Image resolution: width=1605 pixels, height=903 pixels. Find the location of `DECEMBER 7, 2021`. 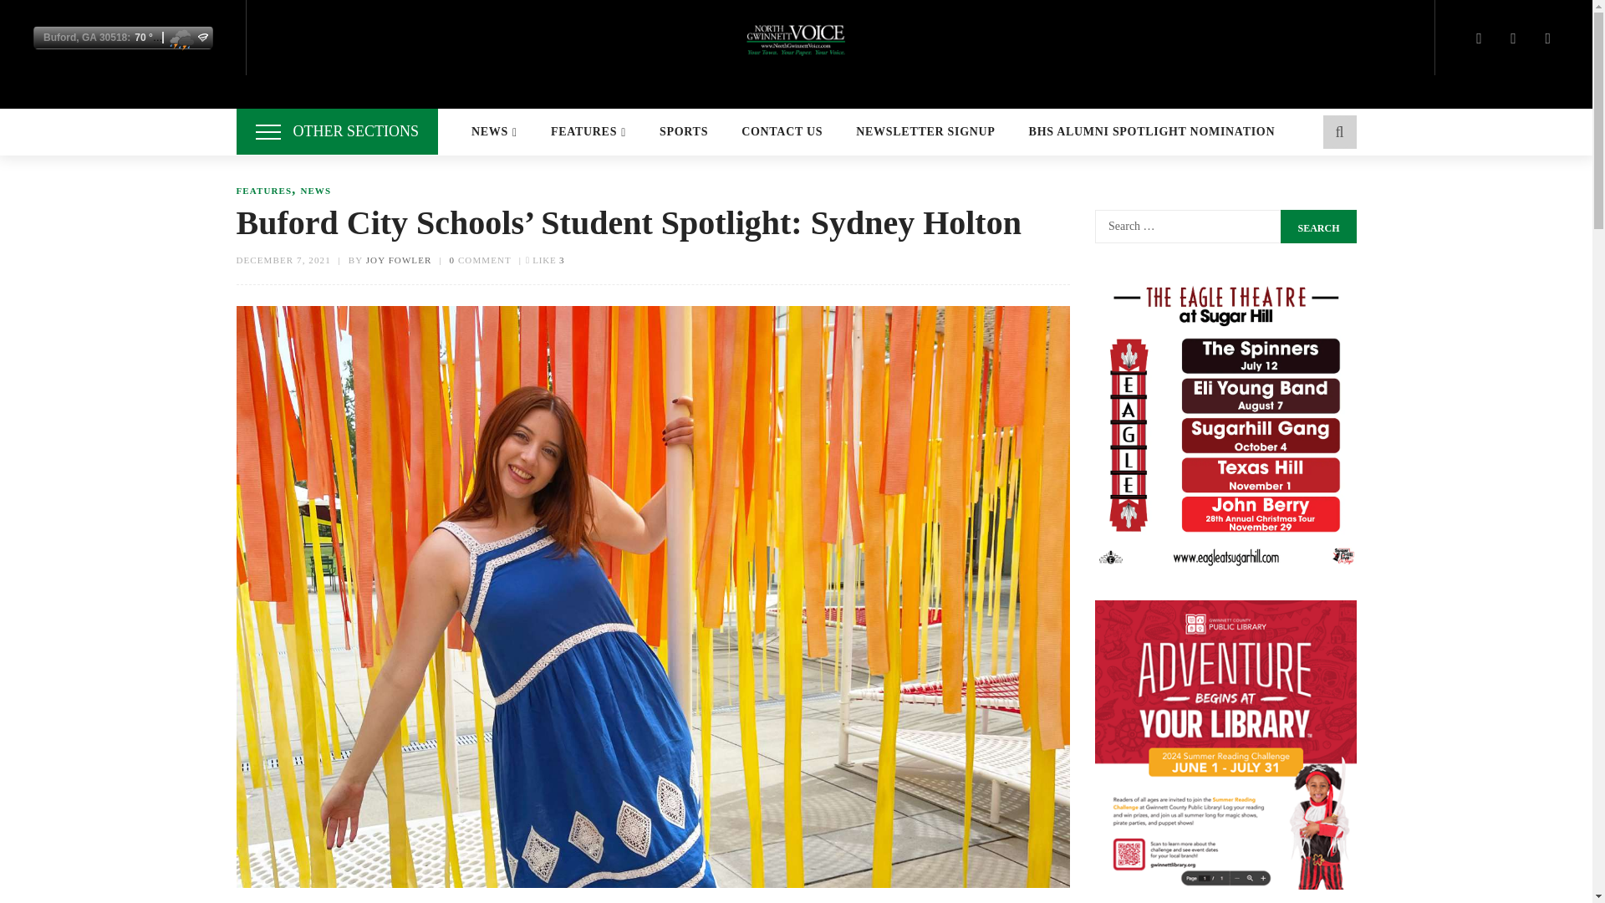

DECEMBER 7, 2021 is located at coordinates (283, 259).